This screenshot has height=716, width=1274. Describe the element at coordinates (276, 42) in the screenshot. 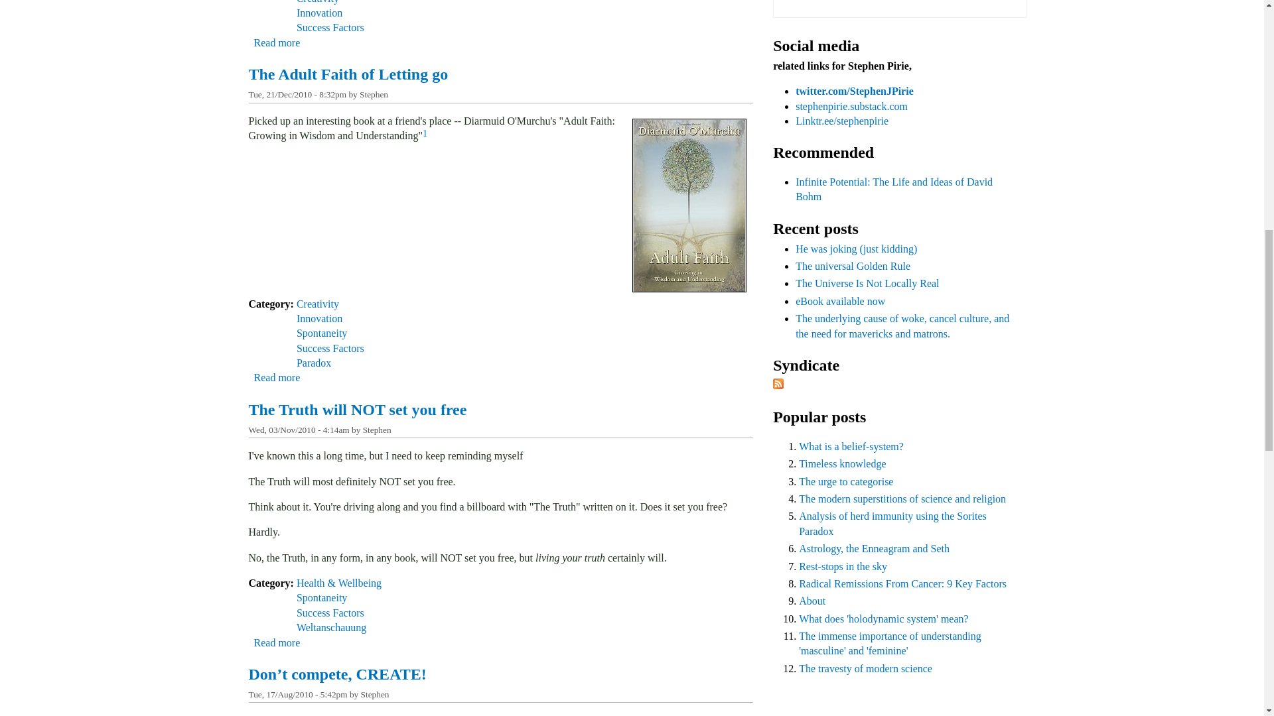

I see `Creativity, Competition and Depression` at that location.